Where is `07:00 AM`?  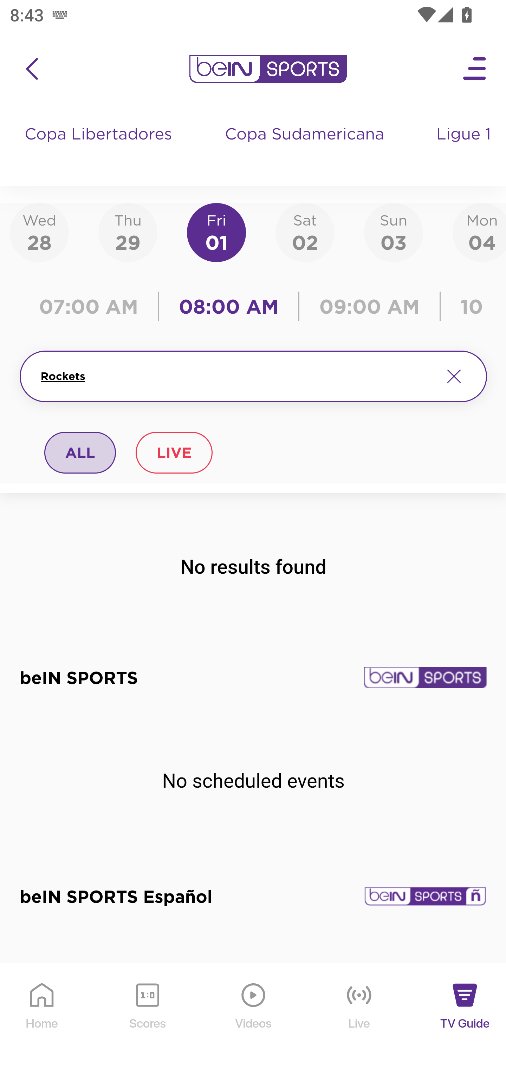
07:00 AM is located at coordinates (92, 306).